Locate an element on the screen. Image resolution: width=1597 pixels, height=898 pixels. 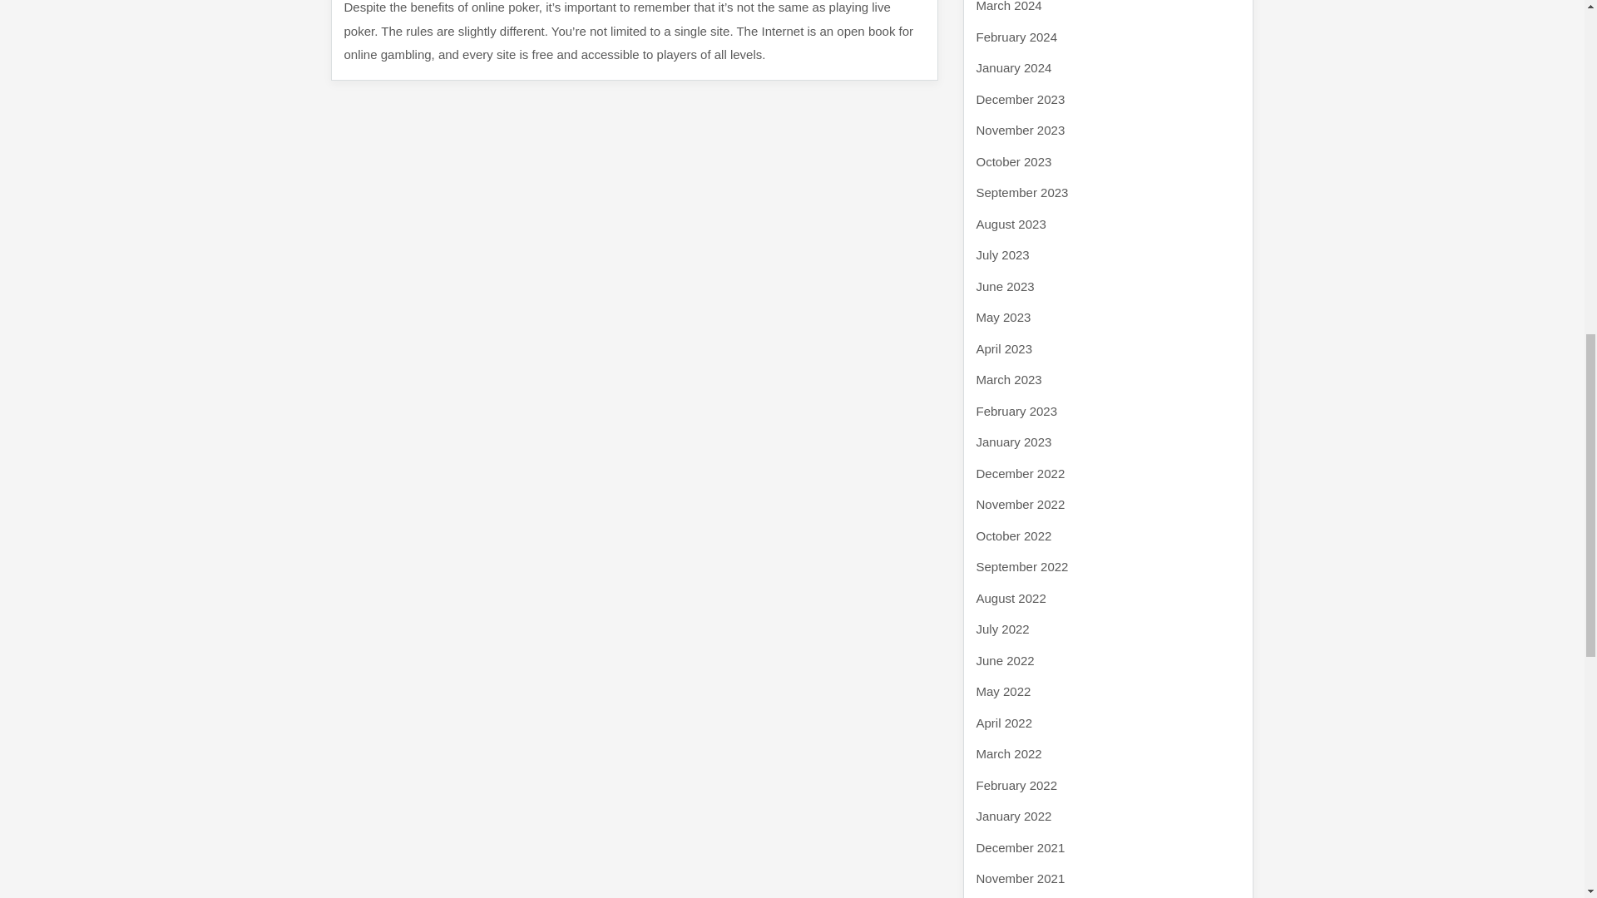
June 2022 is located at coordinates (1005, 660).